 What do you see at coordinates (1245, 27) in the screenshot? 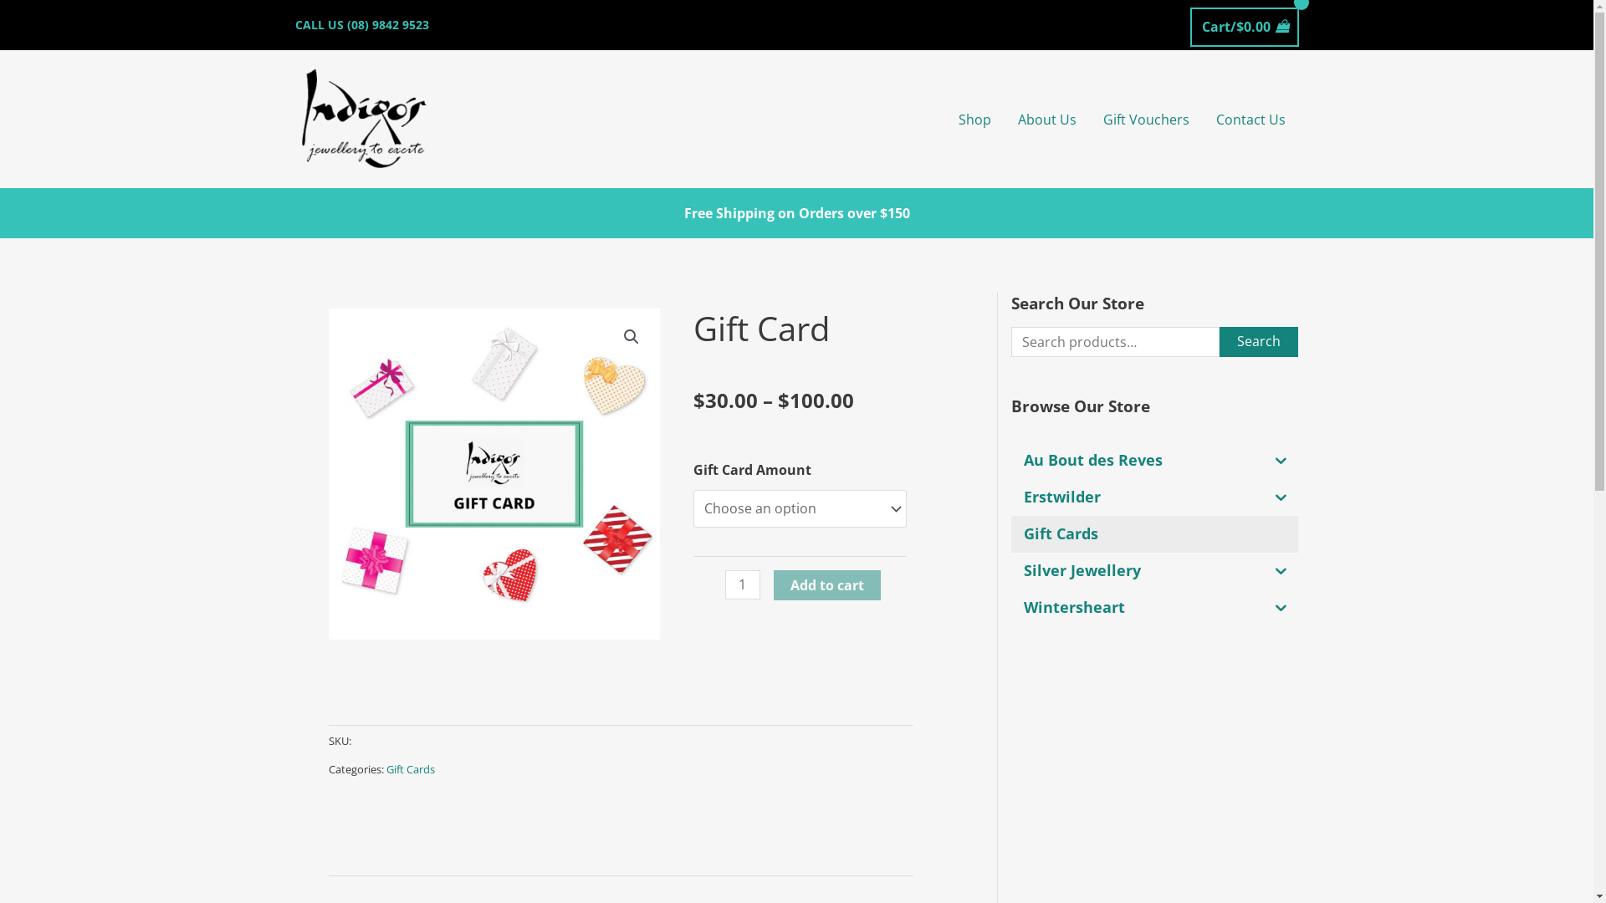
I see `Cart/$0.00` at bounding box center [1245, 27].